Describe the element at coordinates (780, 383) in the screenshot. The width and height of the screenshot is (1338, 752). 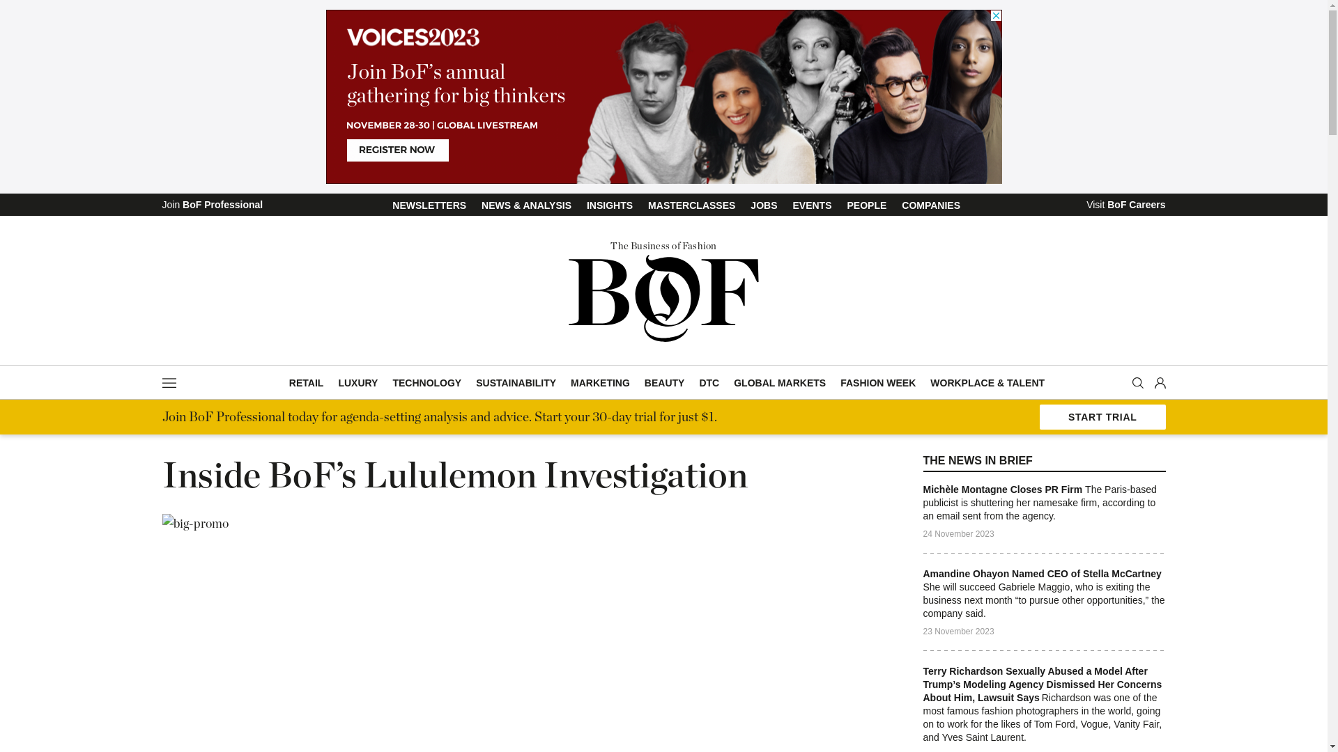
I see `GLOBAL MARKETS` at that location.